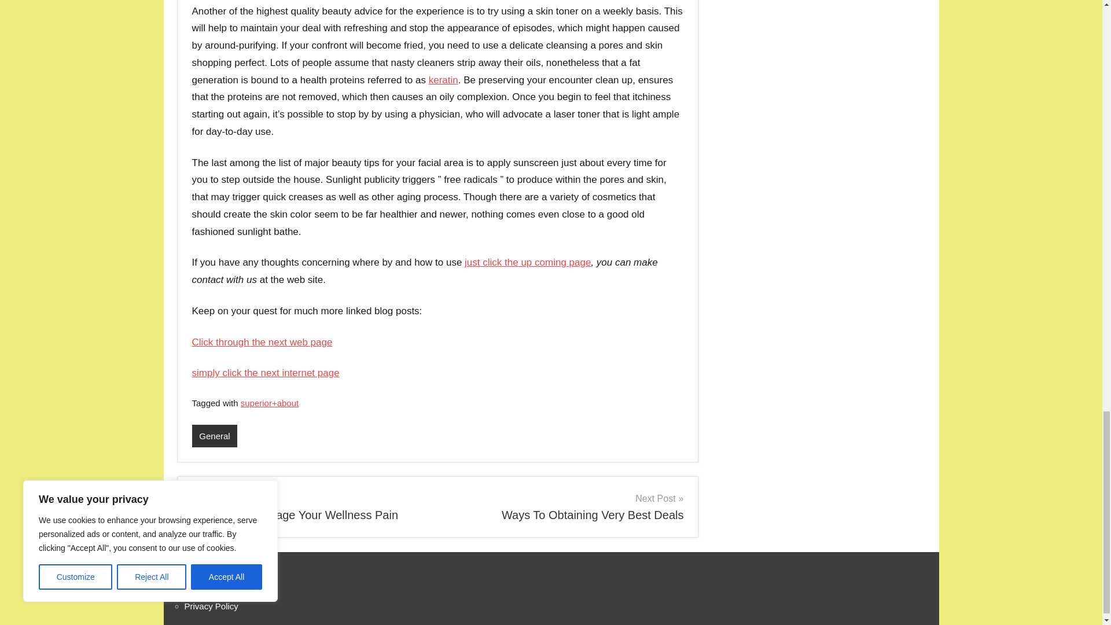 This screenshot has width=1111, height=625. What do you see at coordinates (565, 506) in the screenshot?
I see `simply click the next internet page` at bounding box center [565, 506].